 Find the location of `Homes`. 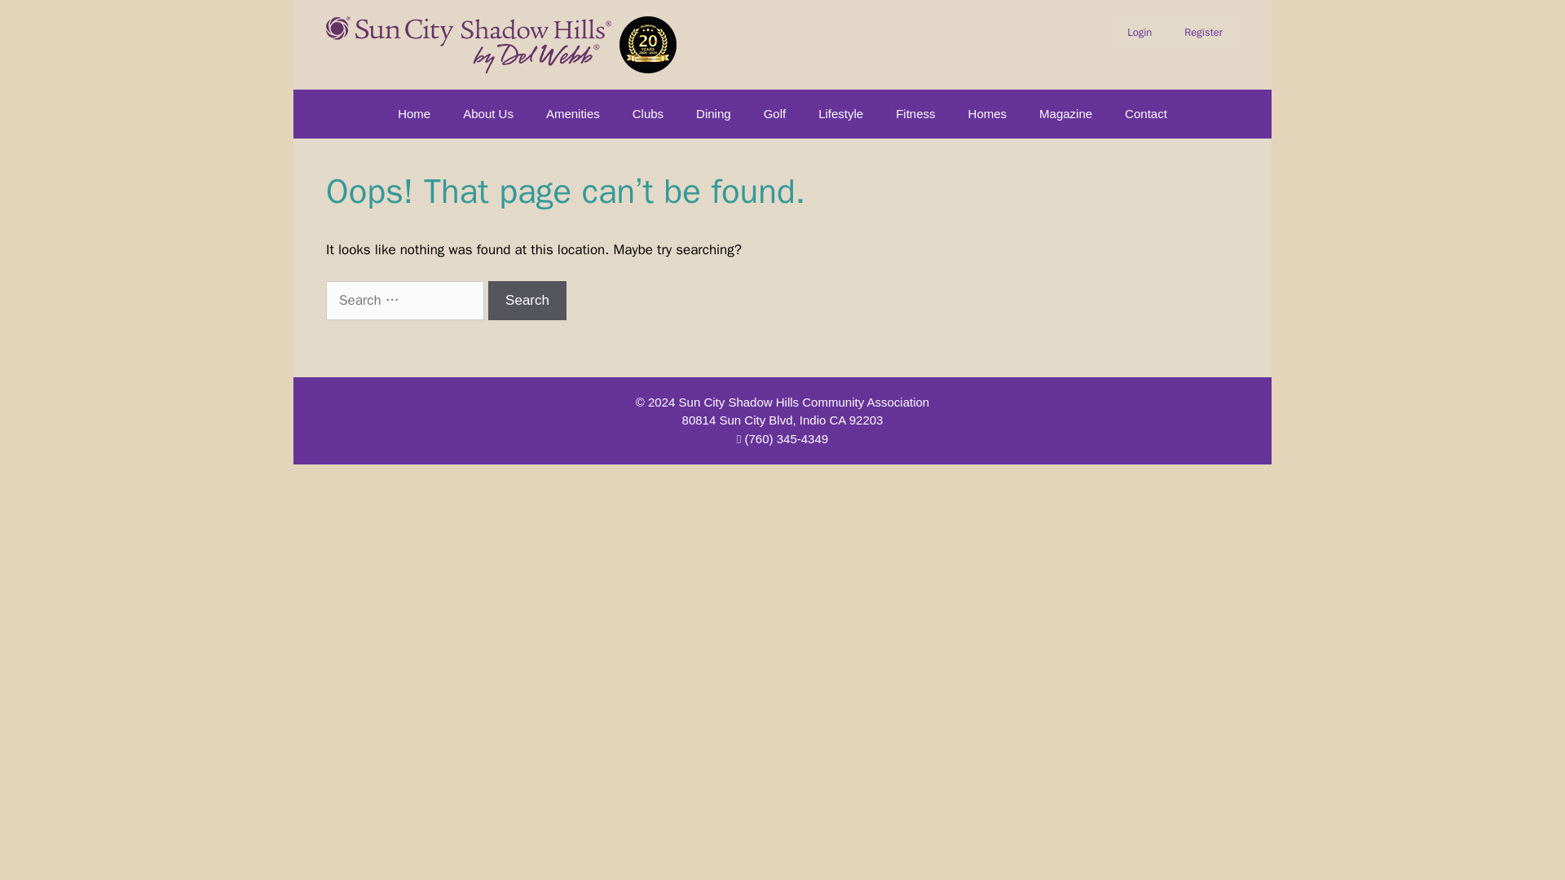

Homes is located at coordinates (987, 114).